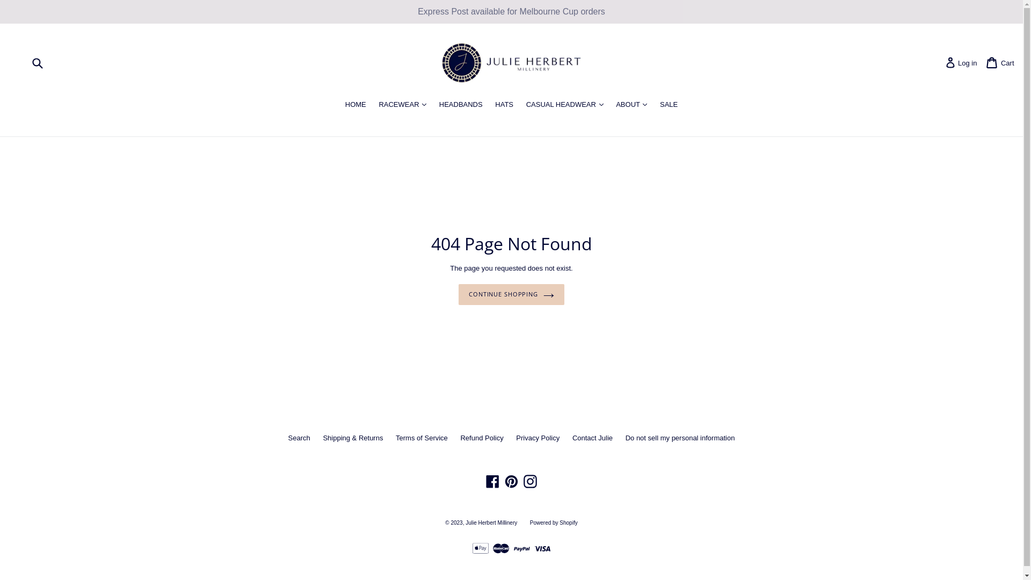 The width and height of the screenshot is (1031, 580). Describe the element at coordinates (593, 438) in the screenshot. I see `Contact Julie` at that location.